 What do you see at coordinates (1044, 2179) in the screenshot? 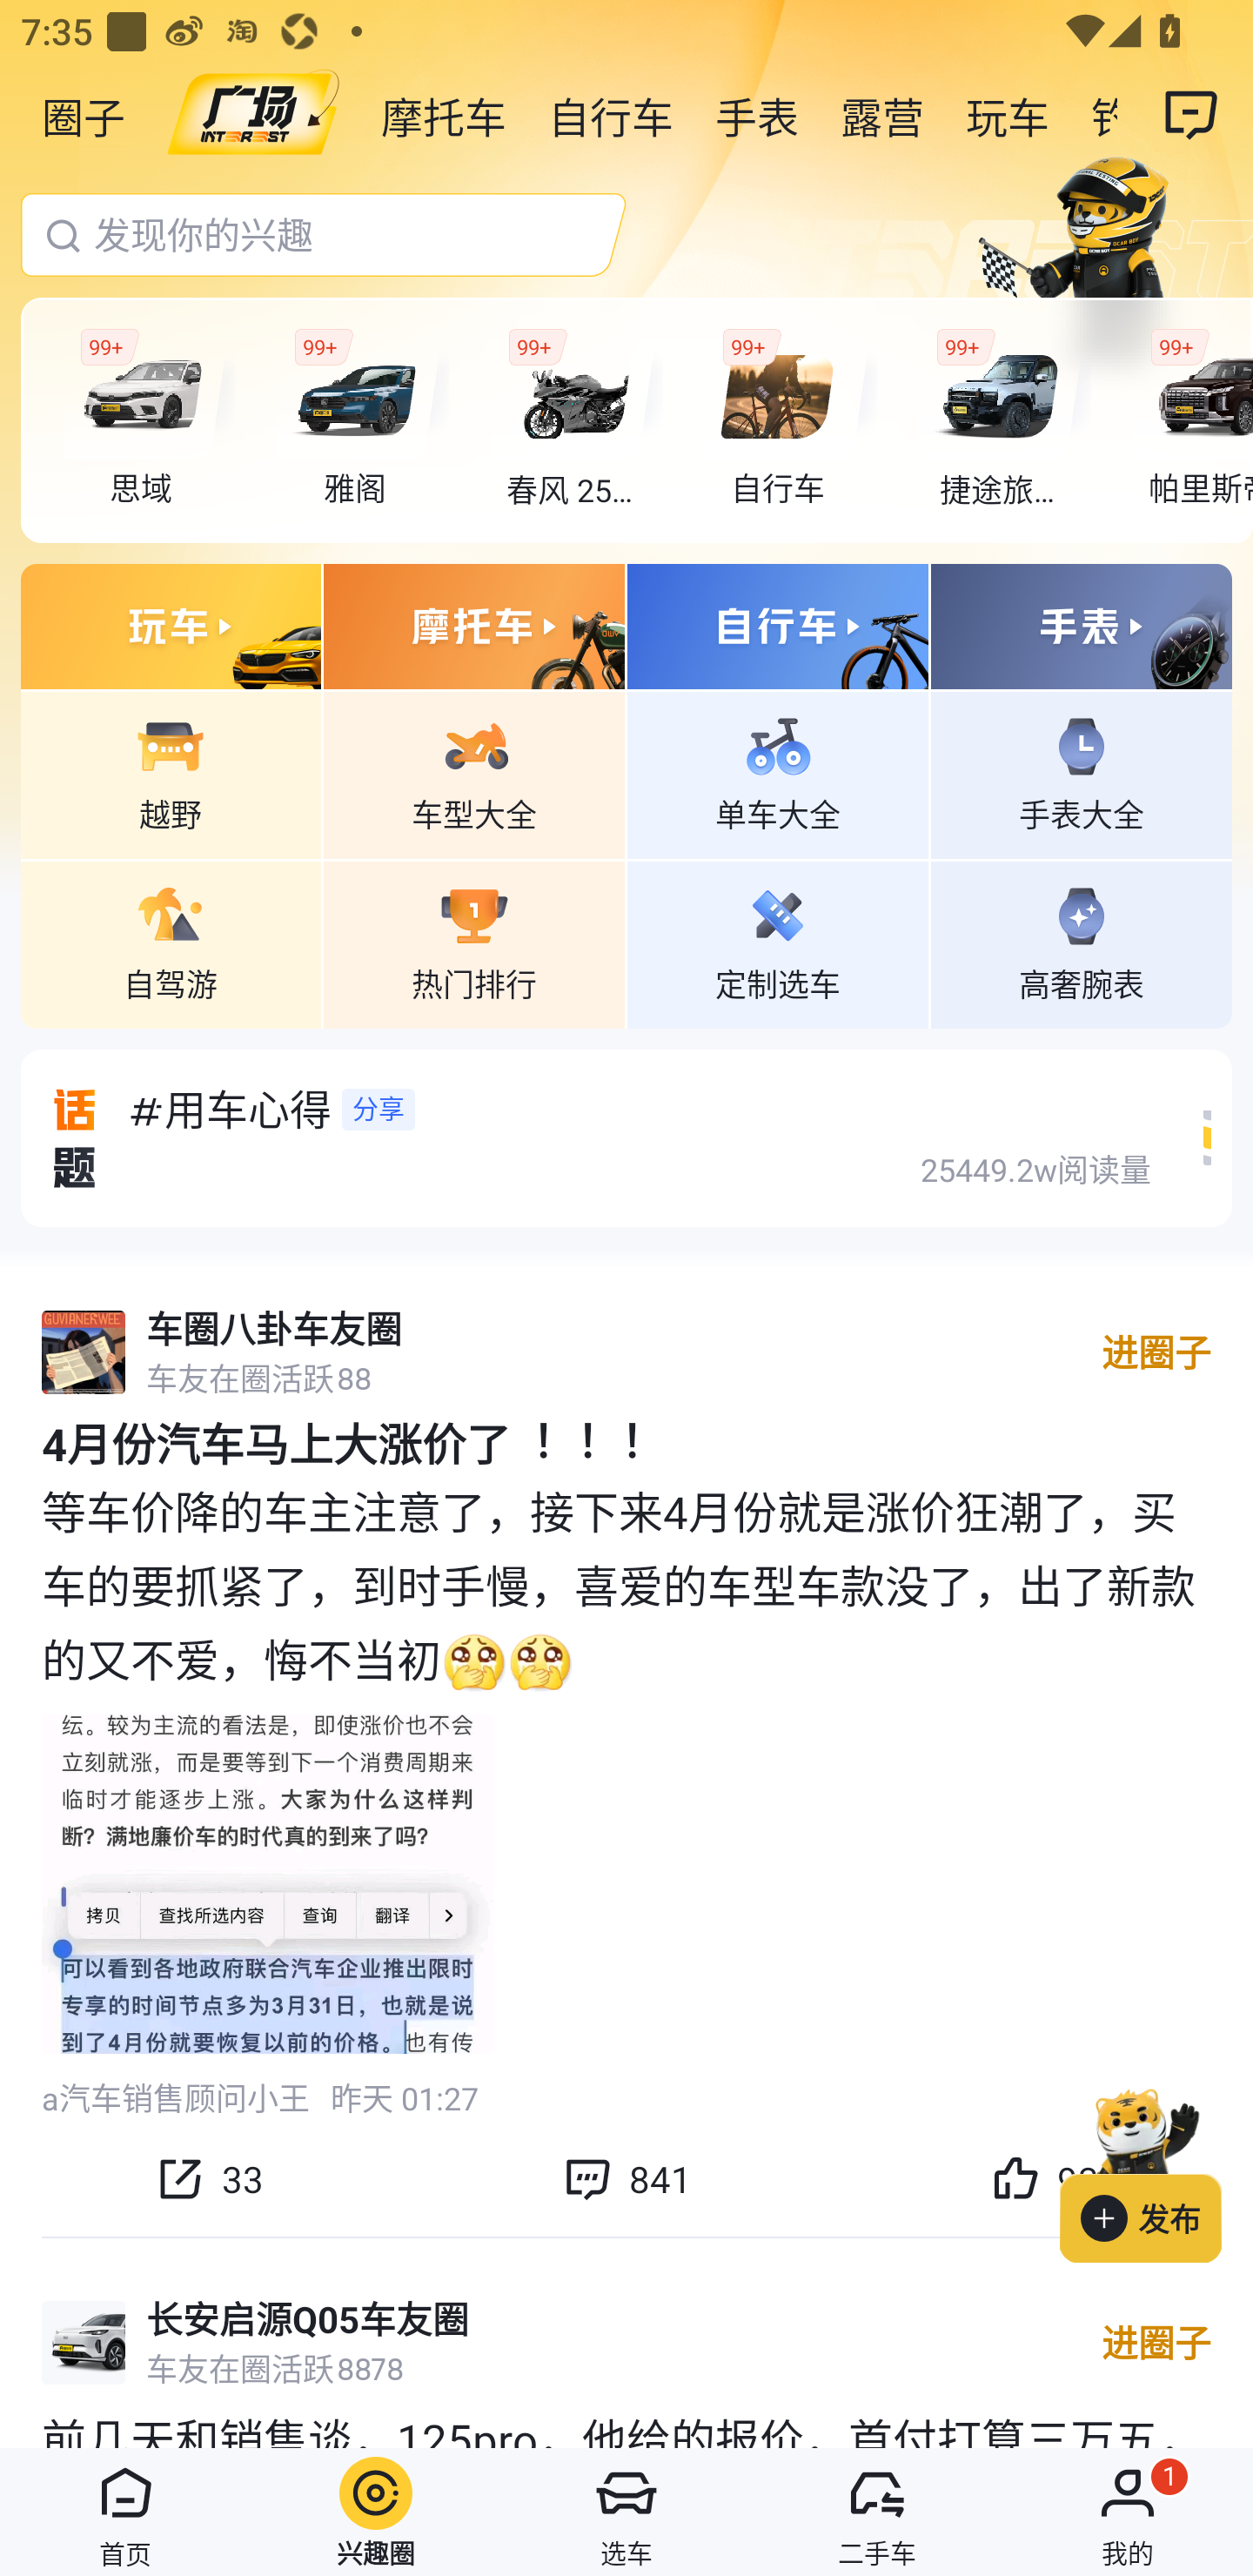
I see `93` at bounding box center [1044, 2179].